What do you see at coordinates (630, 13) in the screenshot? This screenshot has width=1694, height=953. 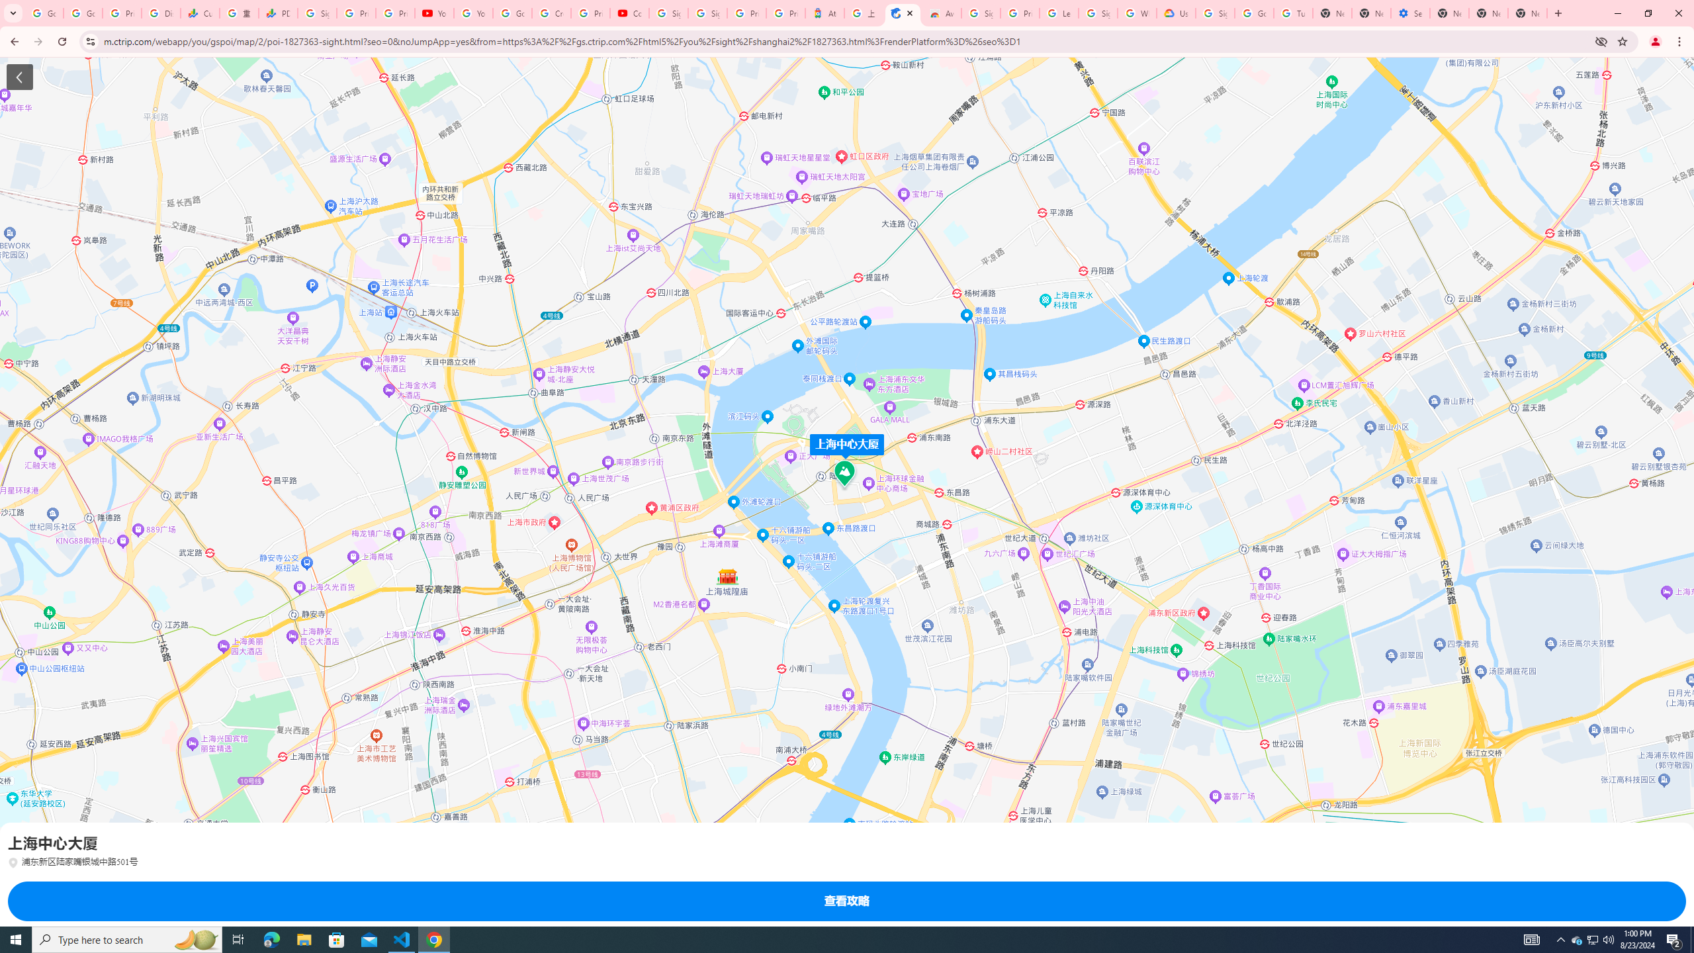 I see `Content Creator Programs & Opportunities - YouTube Creators` at bounding box center [630, 13].